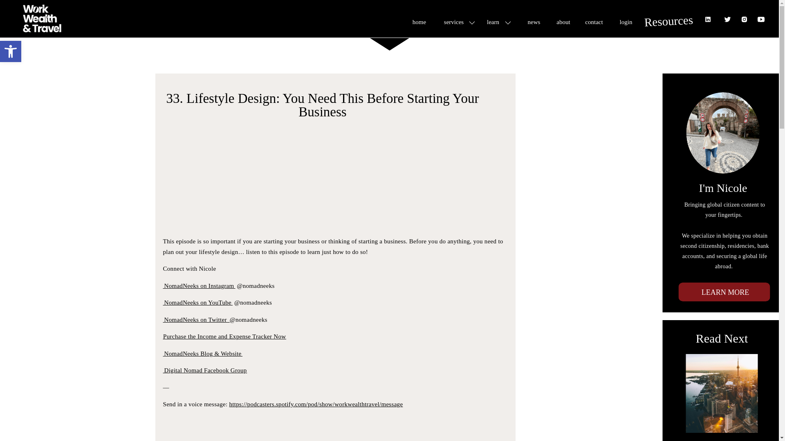  What do you see at coordinates (563, 22) in the screenshot?
I see `about` at bounding box center [563, 22].